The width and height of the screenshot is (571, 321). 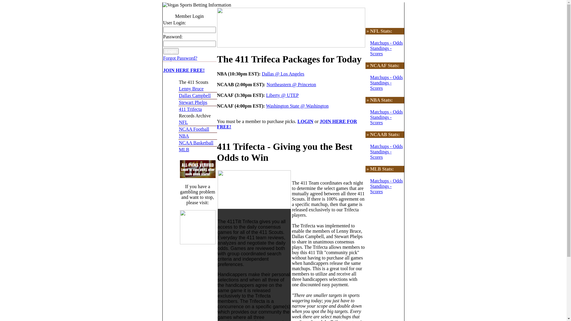 I want to click on JOIN HERE FOR FREE!, so click(x=287, y=124).